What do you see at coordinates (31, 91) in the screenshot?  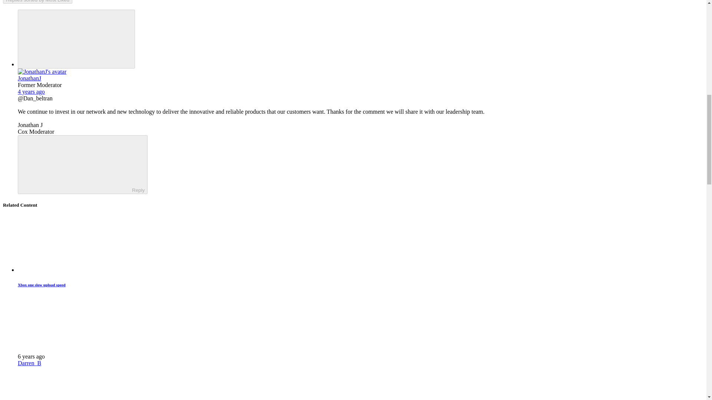 I see `4 years ago` at bounding box center [31, 91].